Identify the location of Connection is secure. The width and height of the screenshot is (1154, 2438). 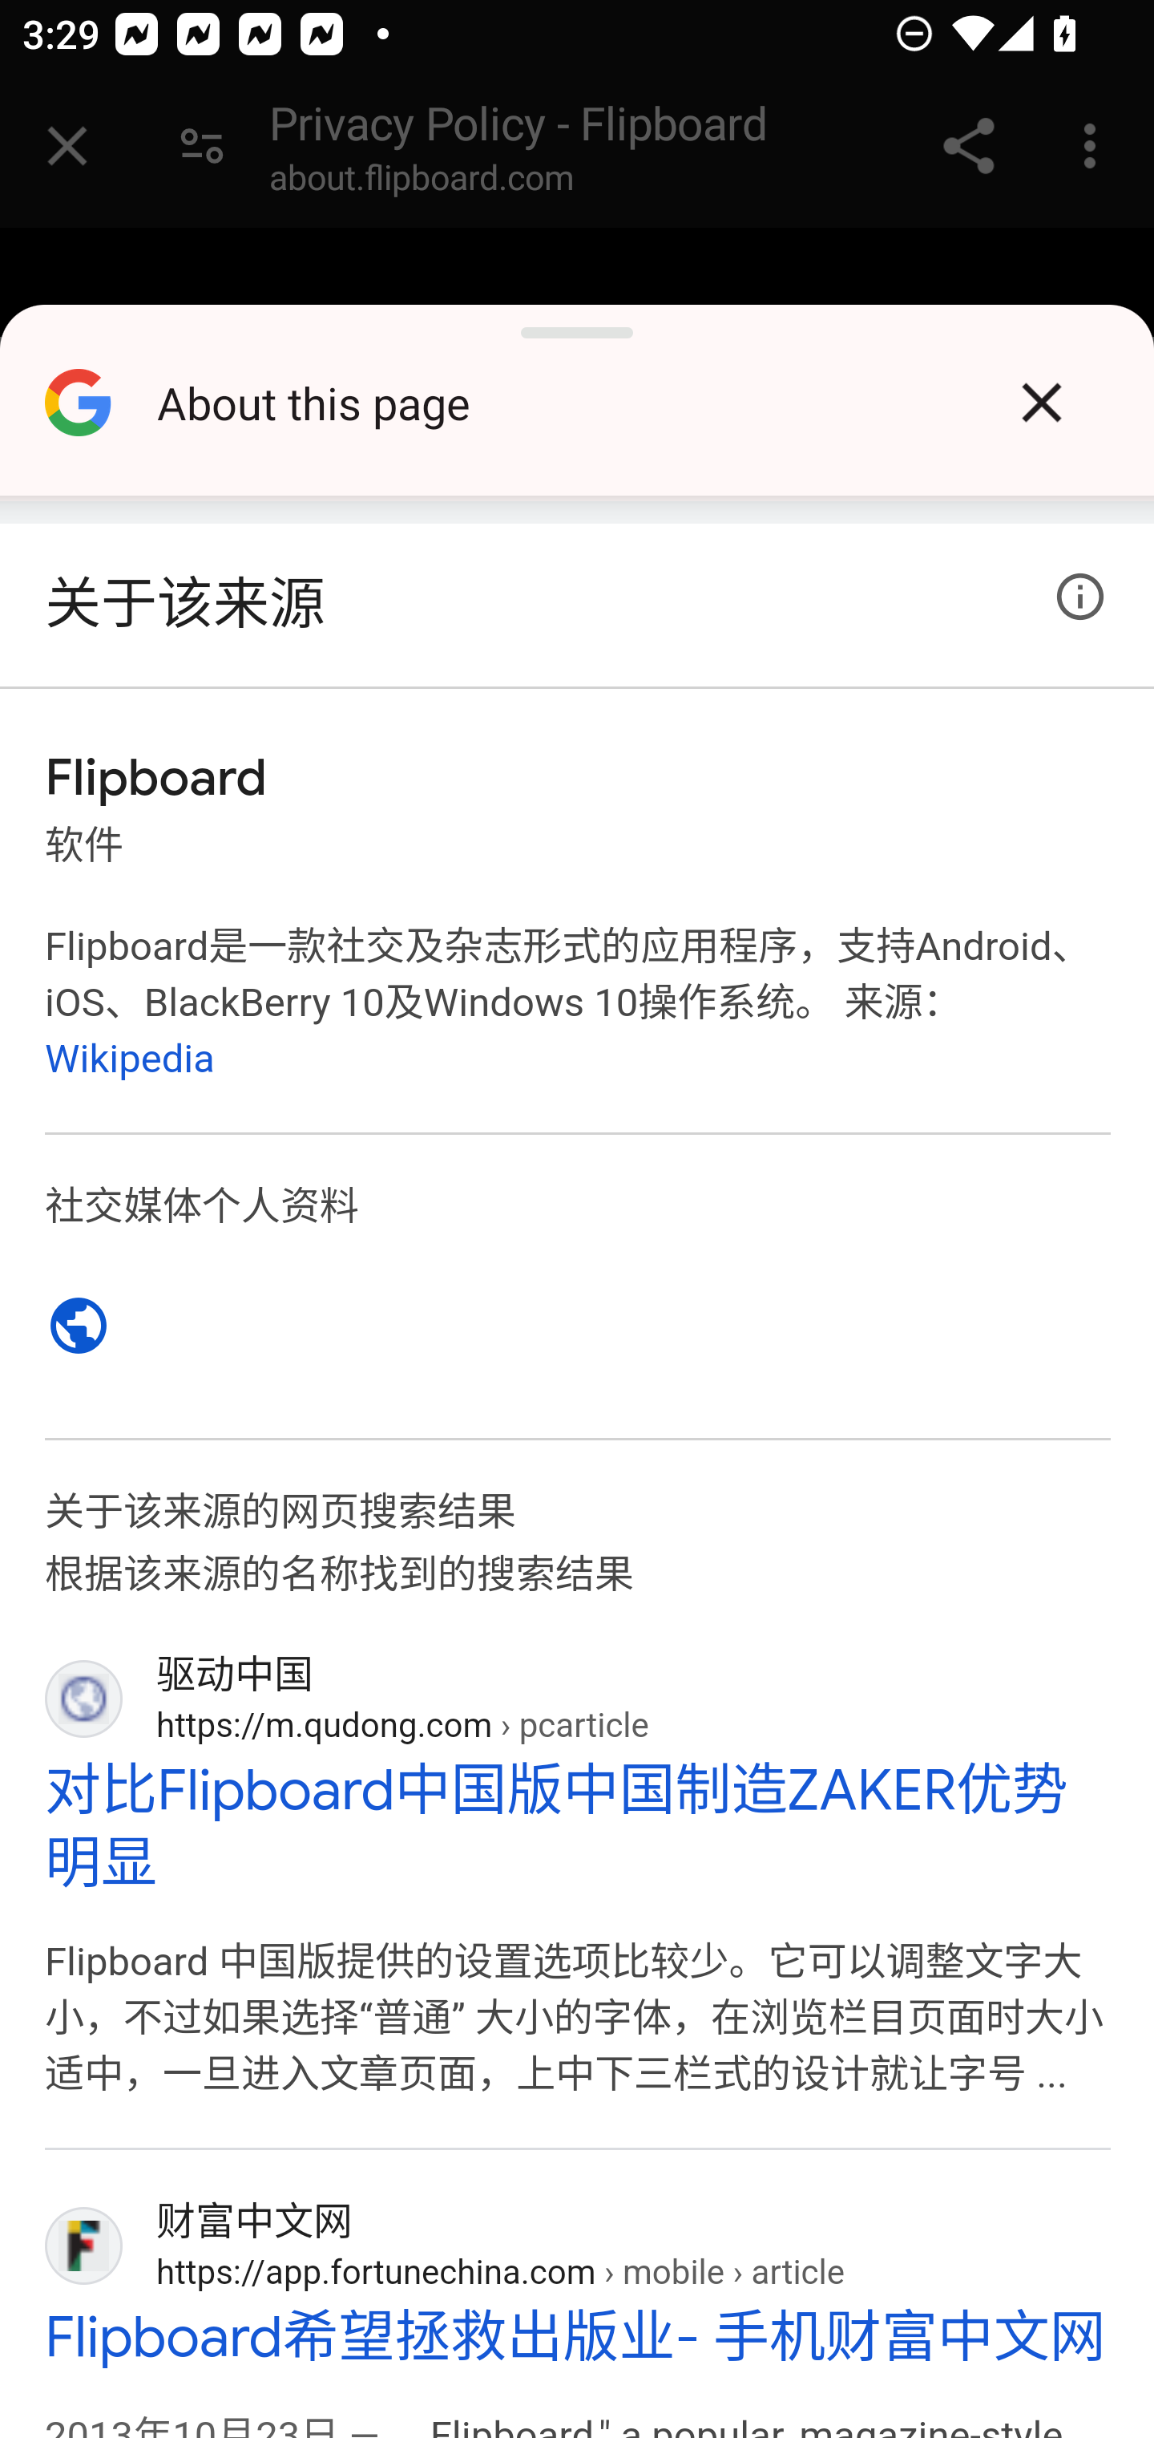
(202, 146).